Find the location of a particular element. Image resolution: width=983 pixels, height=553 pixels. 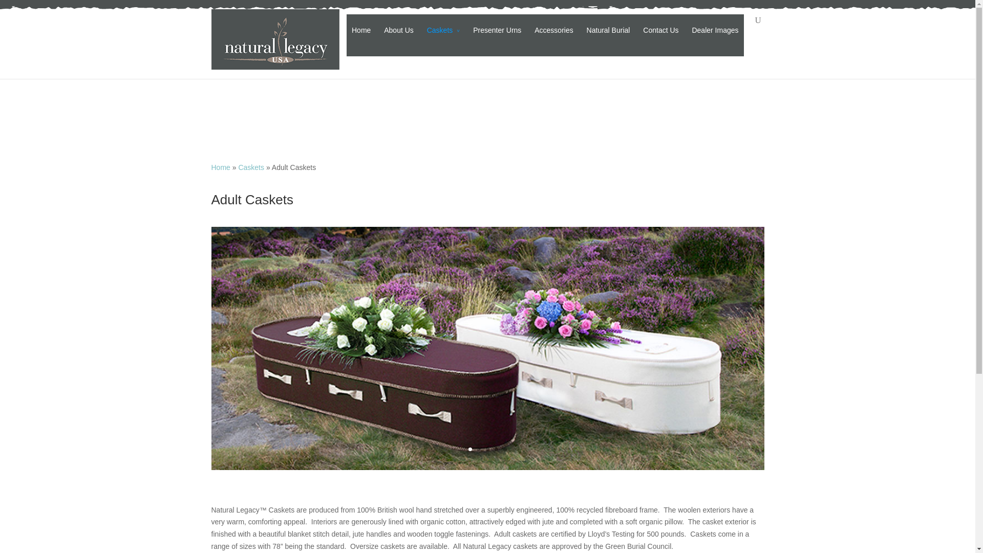

Caskets is located at coordinates (251, 167).